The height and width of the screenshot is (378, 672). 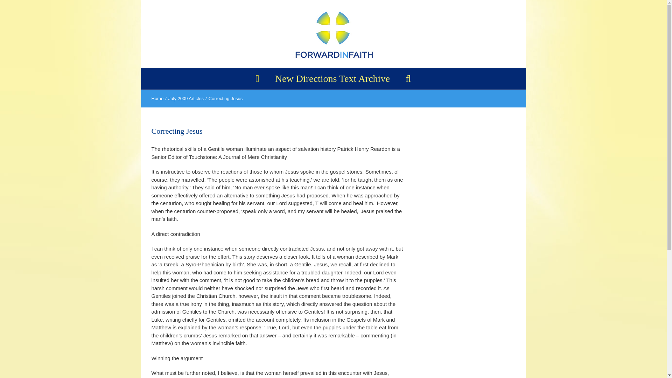 What do you see at coordinates (332, 78) in the screenshot?
I see `New Directions Directions` at bounding box center [332, 78].